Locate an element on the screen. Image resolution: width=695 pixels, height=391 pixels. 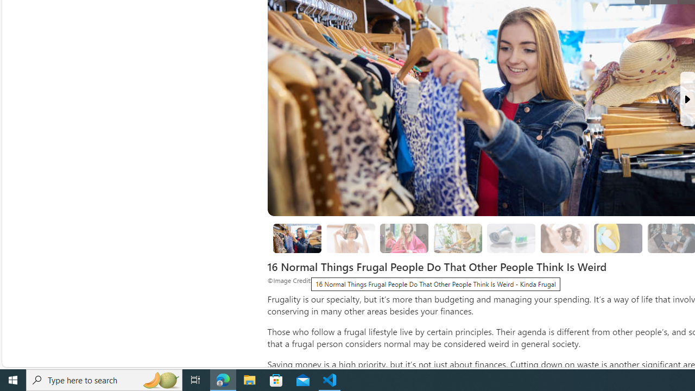
2. Donating Hair is located at coordinates (404, 238).